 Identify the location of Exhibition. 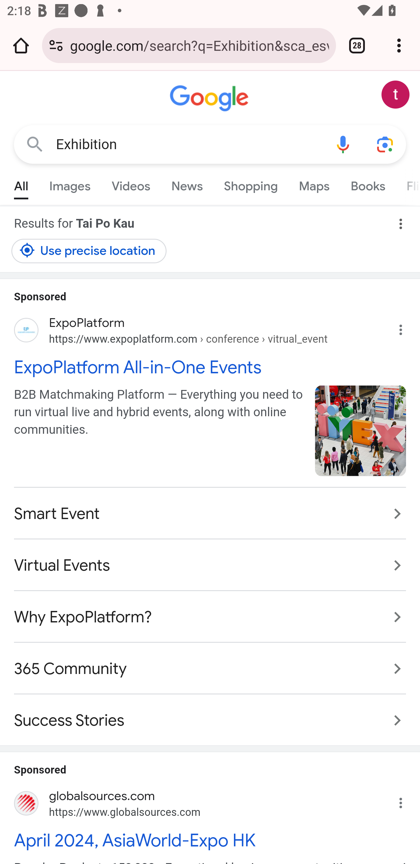
(189, 144).